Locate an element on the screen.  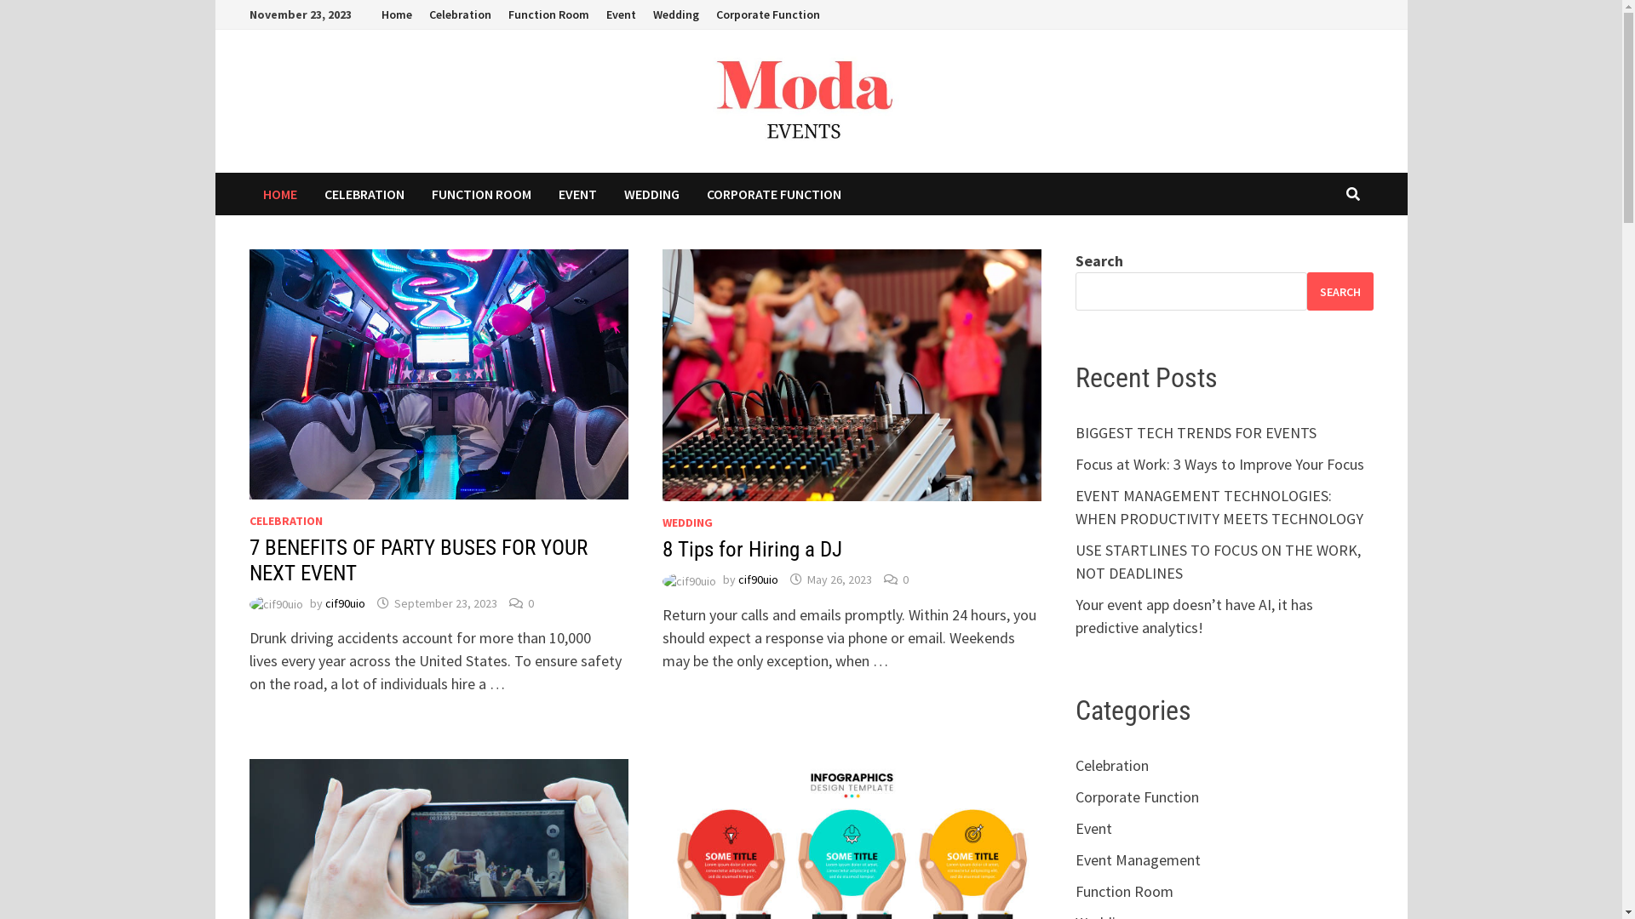
8 Tips for Hiring a DJ is located at coordinates (753, 550).